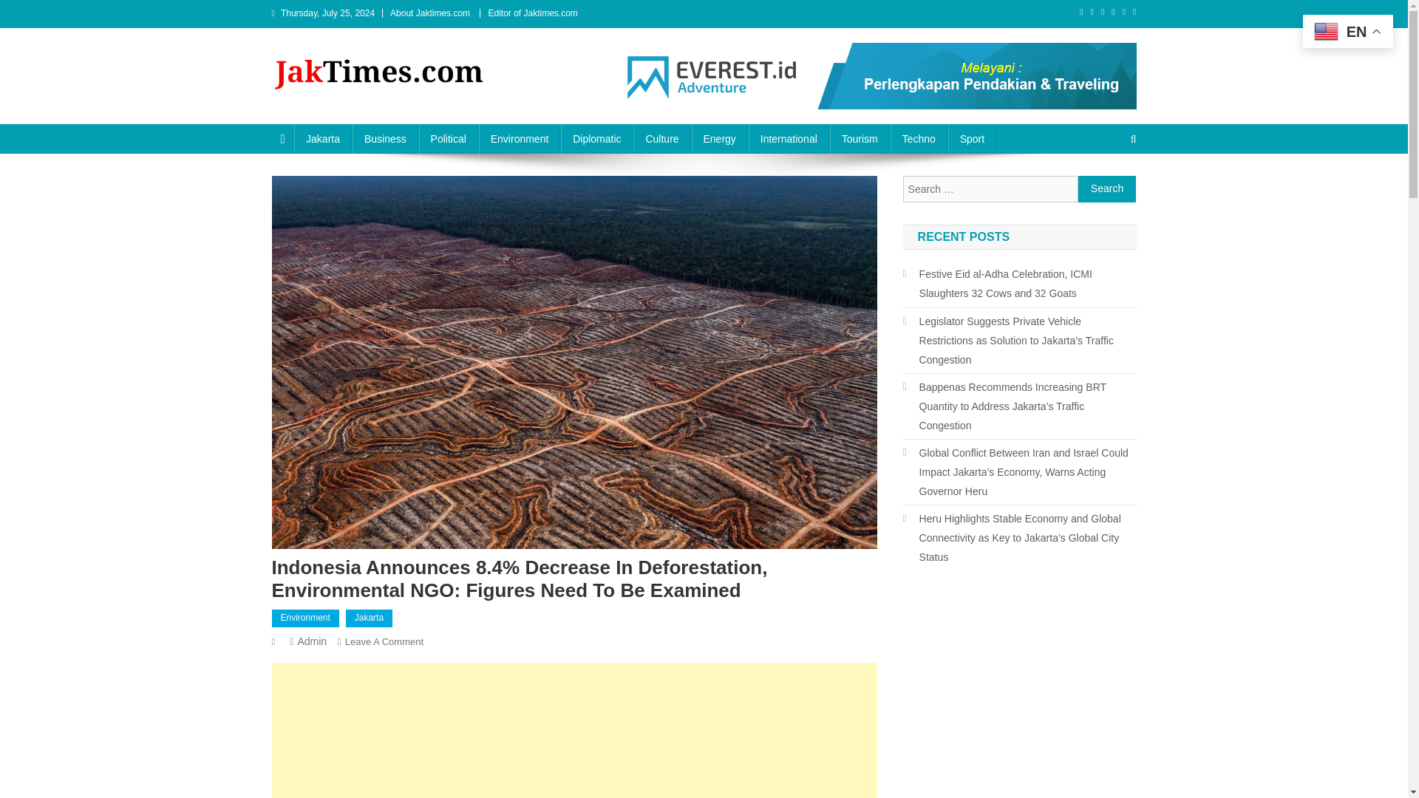 The width and height of the screenshot is (1419, 798). What do you see at coordinates (311, 641) in the screenshot?
I see `Admin` at bounding box center [311, 641].